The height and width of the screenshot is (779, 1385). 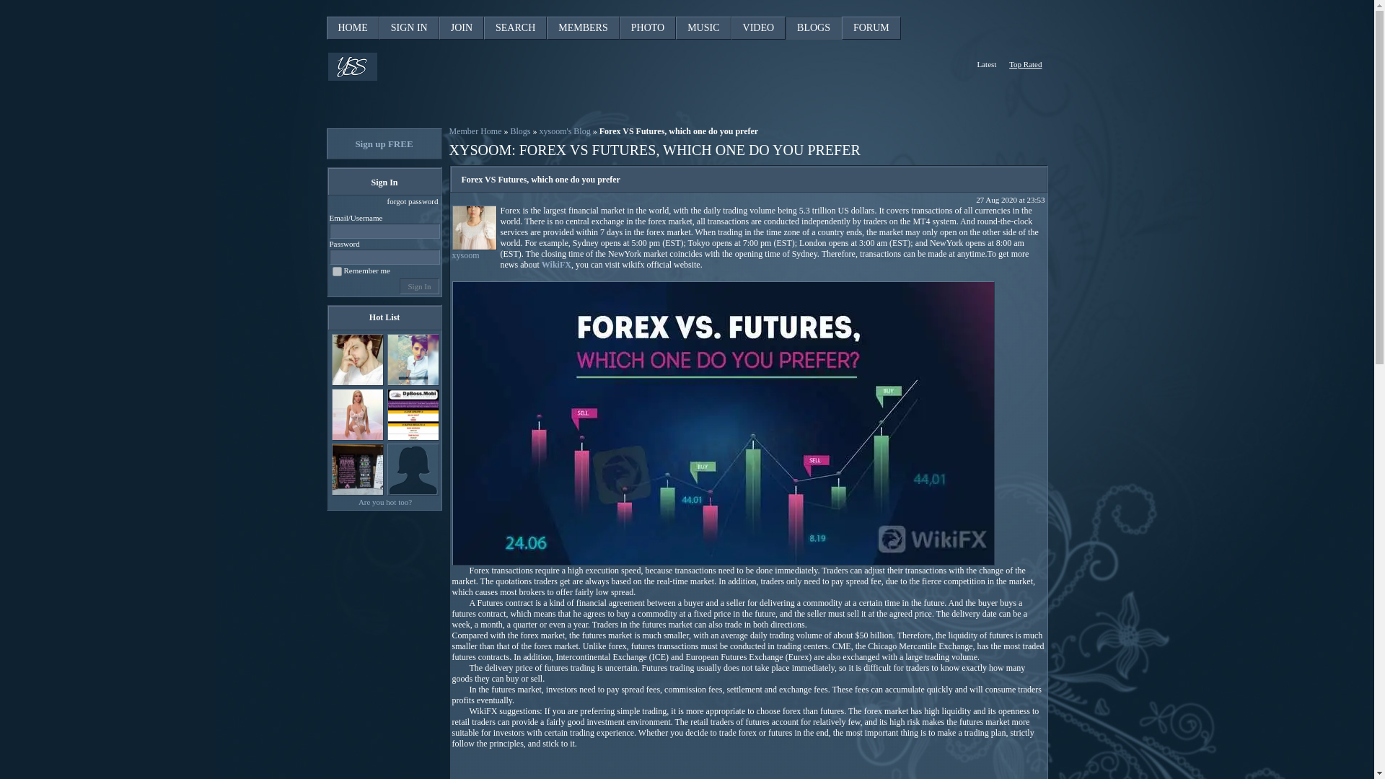 What do you see at coordinates (384, 144) in the screenshot?
I see `Sign up FREE` at bounding box center [384, 144].